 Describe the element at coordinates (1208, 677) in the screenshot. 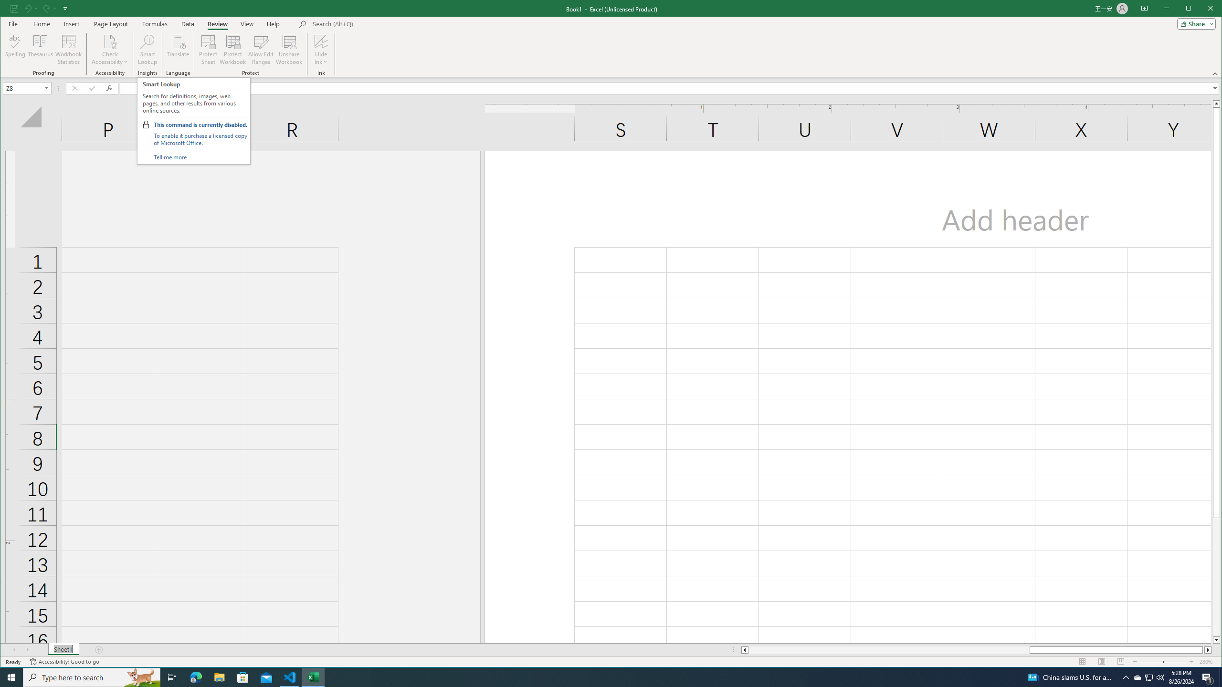

I see `Action Center, 1 new notification` at that location.